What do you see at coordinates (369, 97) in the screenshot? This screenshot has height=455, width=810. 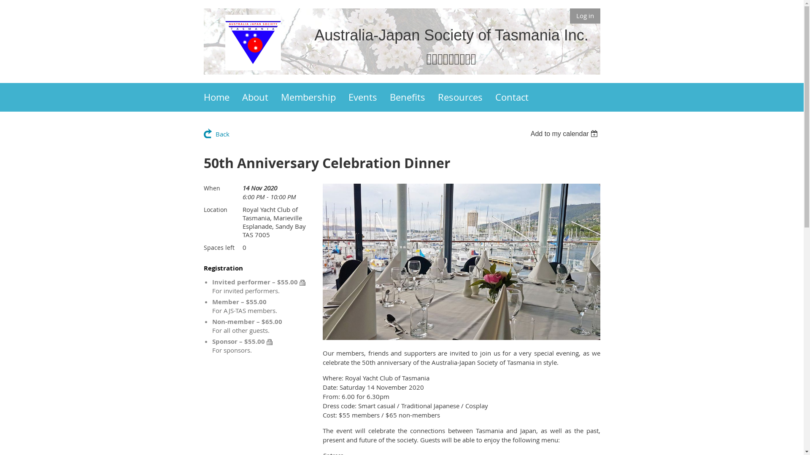 I see `Events` at bounding box center [369, 97].